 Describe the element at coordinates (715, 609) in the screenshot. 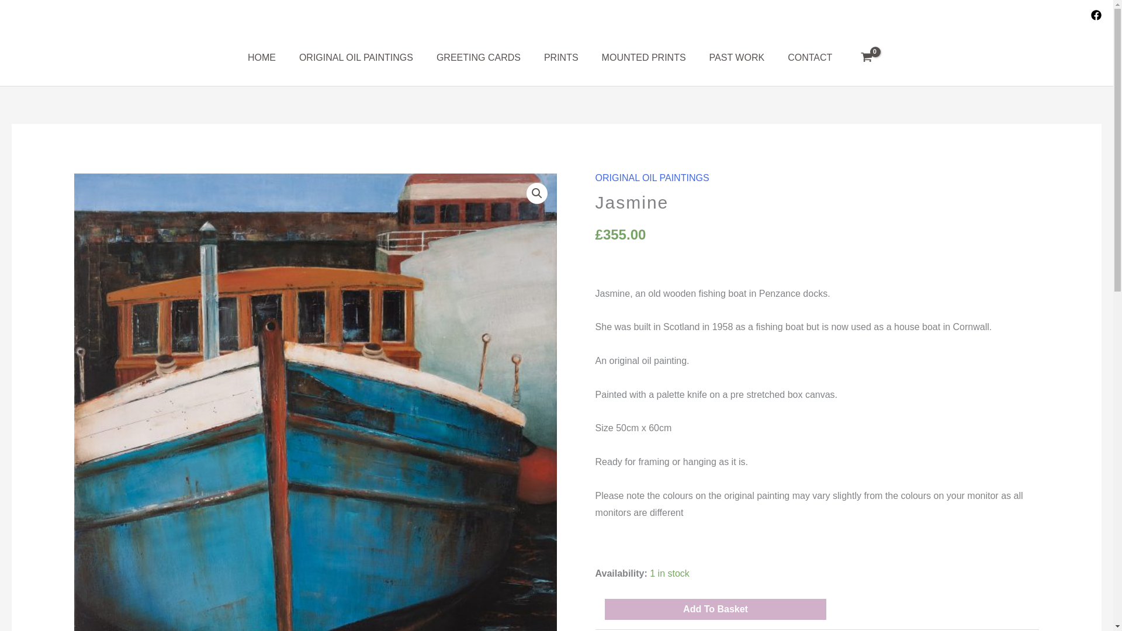

I see `Add To Basket` at that location.